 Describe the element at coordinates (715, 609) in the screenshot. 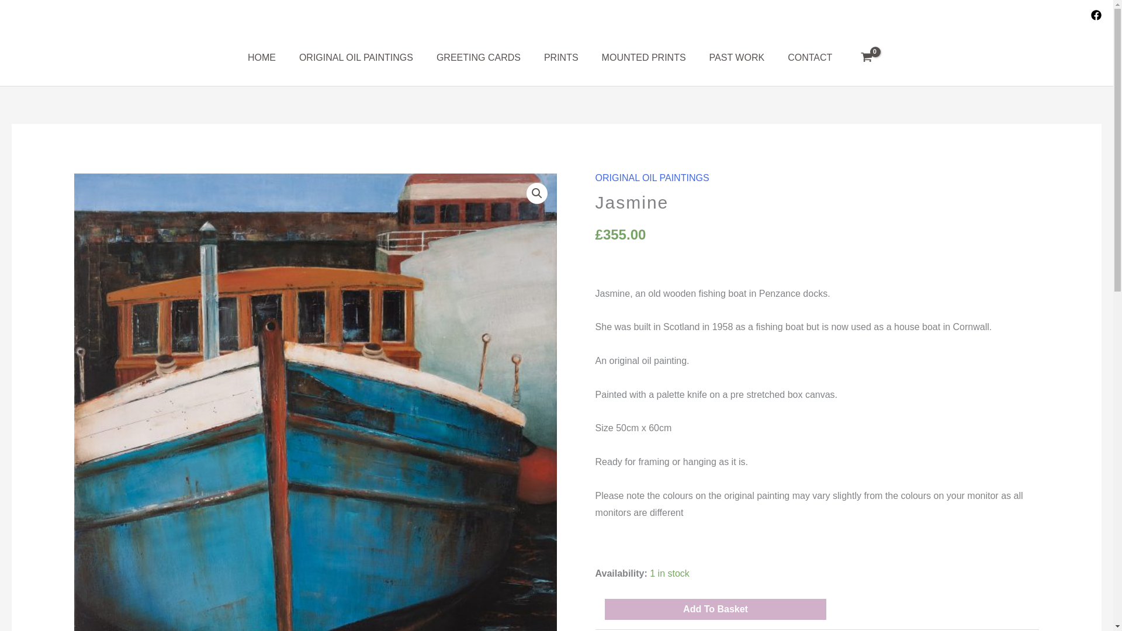

I see `Add To Basket` at that location.